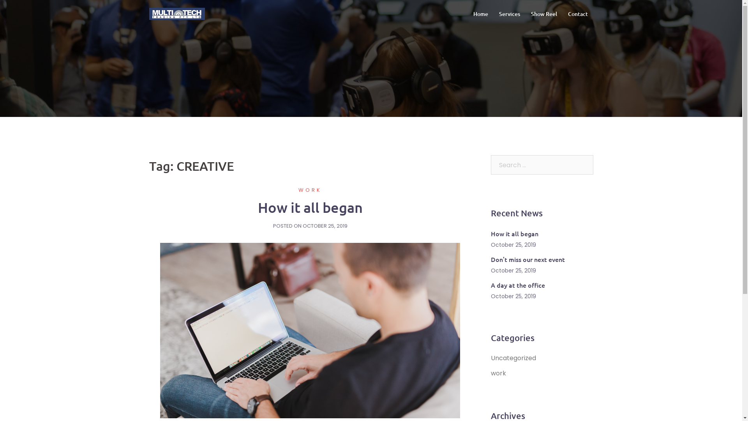 Image resolution: width=748 pixels, height=421 pixels. I want to click on Skip to content, so click(0, 0).